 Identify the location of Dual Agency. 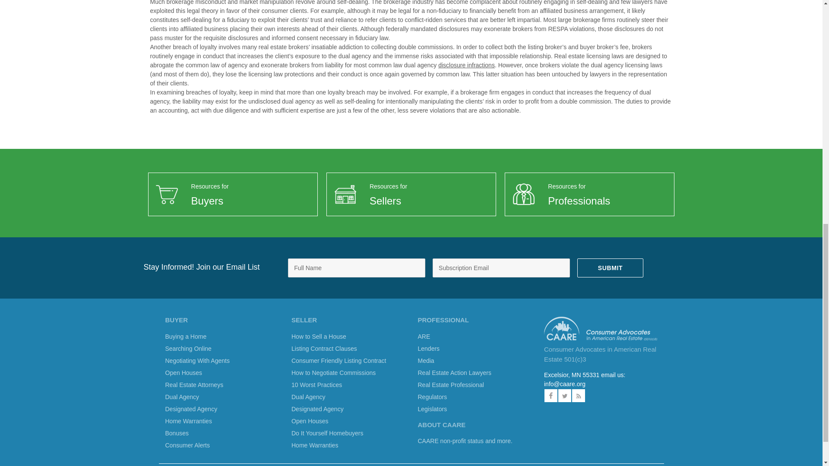
(182, 397).